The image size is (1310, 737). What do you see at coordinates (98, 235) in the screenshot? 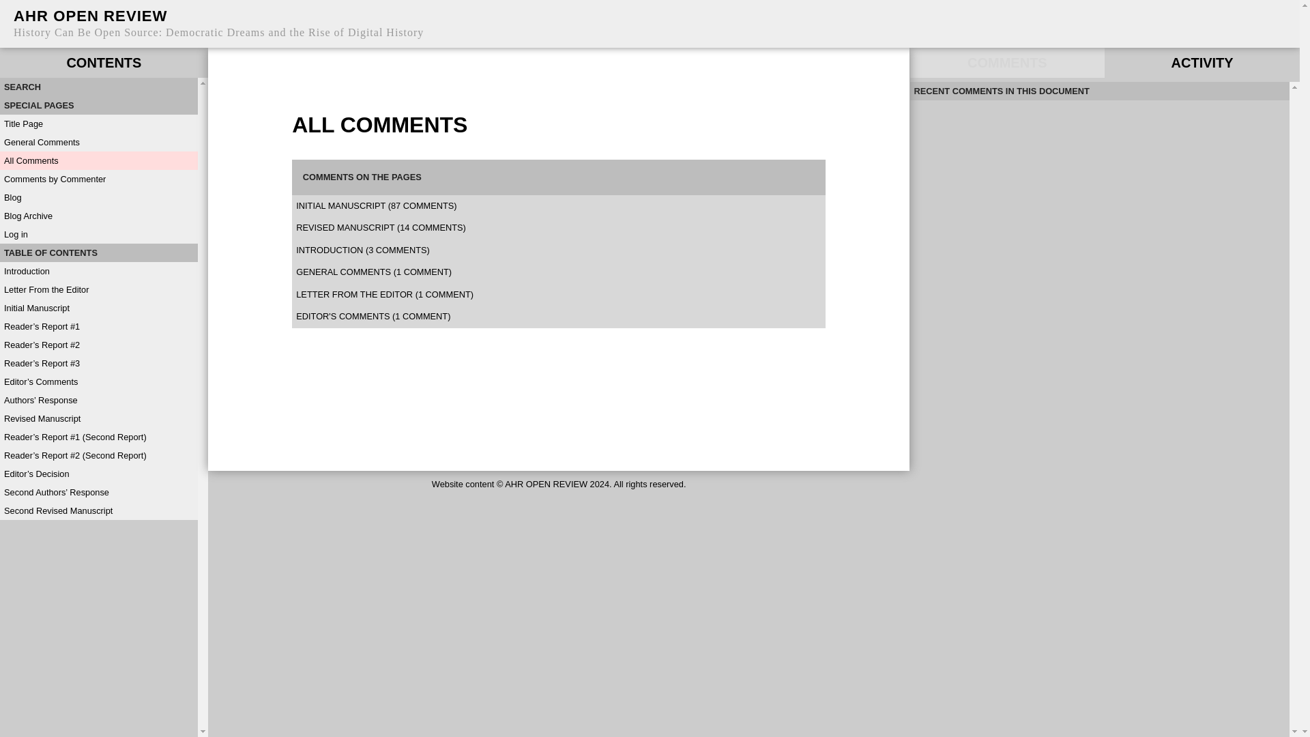
I see `Log in` at bounding box center [98, 235].